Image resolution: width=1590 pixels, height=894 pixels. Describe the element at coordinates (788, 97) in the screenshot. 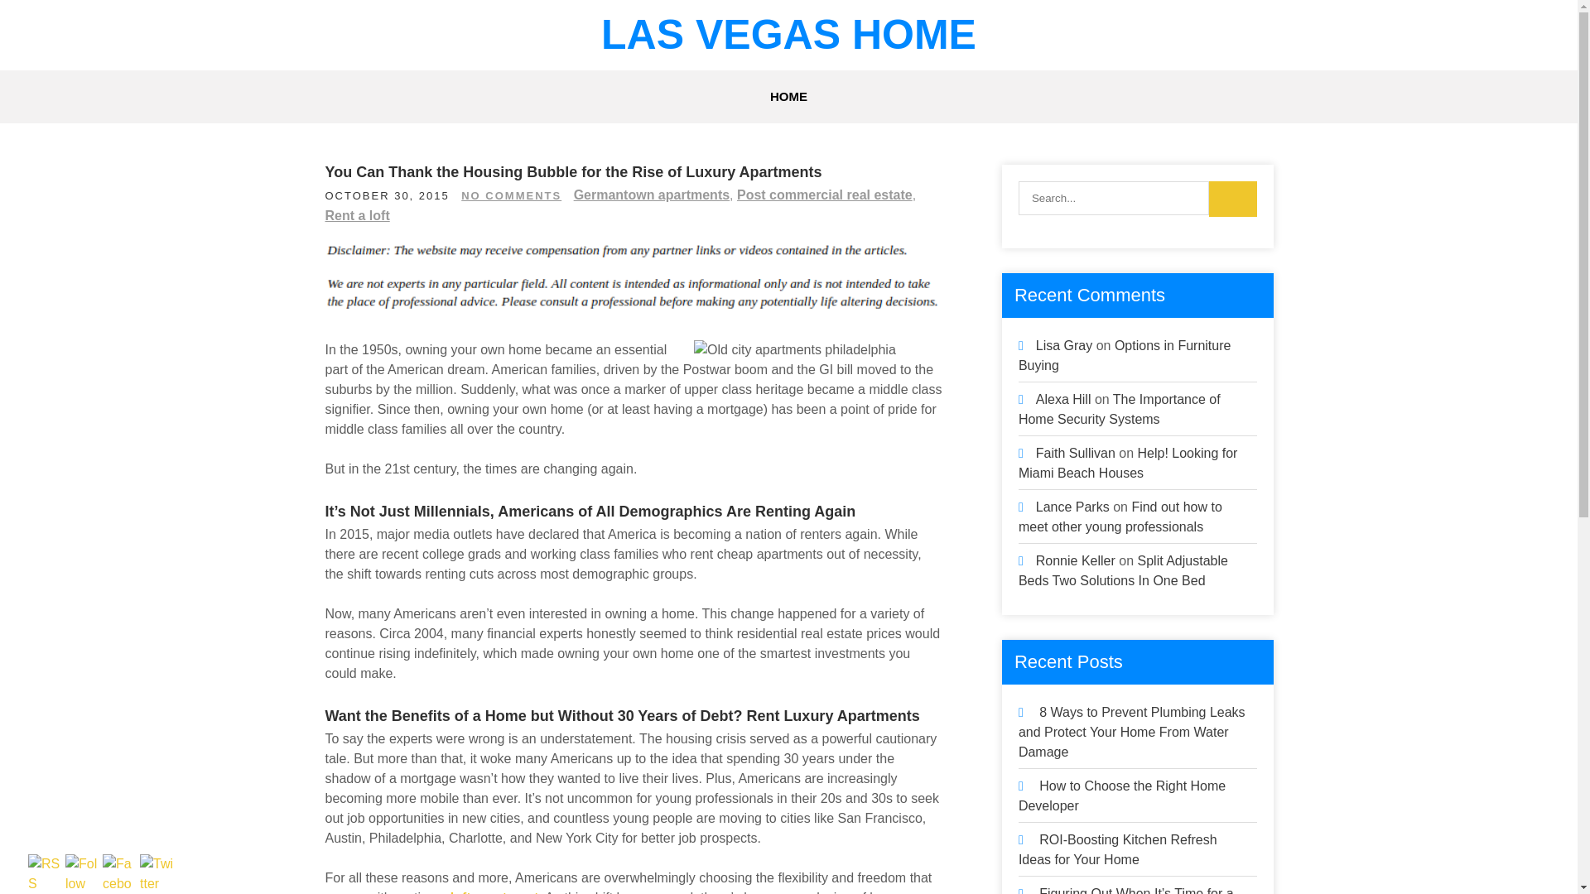

I see `HOME` at that location.